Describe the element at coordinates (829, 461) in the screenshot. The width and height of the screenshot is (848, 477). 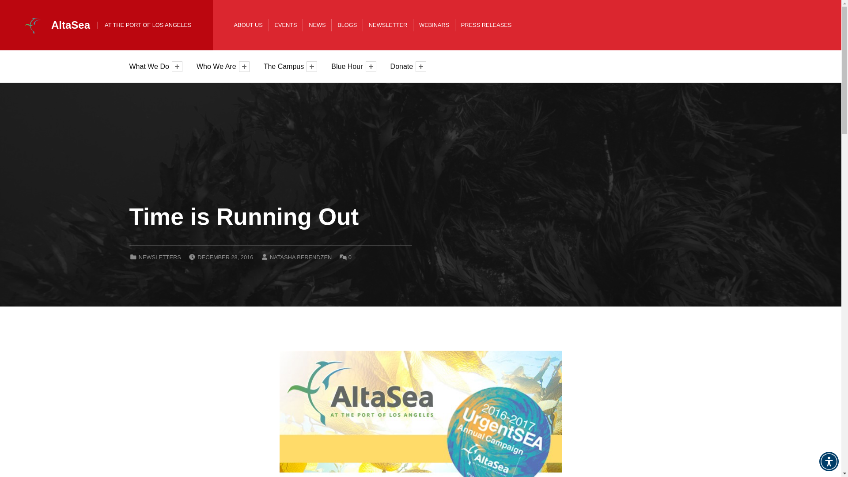
I see `Accessibility Menu` at that location.